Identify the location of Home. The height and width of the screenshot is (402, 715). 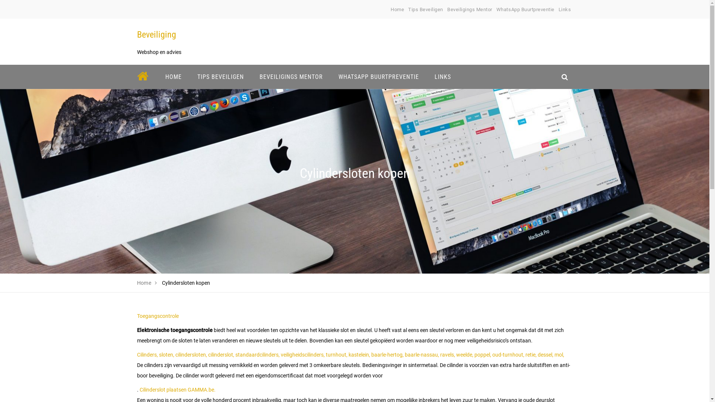
(144, 283).